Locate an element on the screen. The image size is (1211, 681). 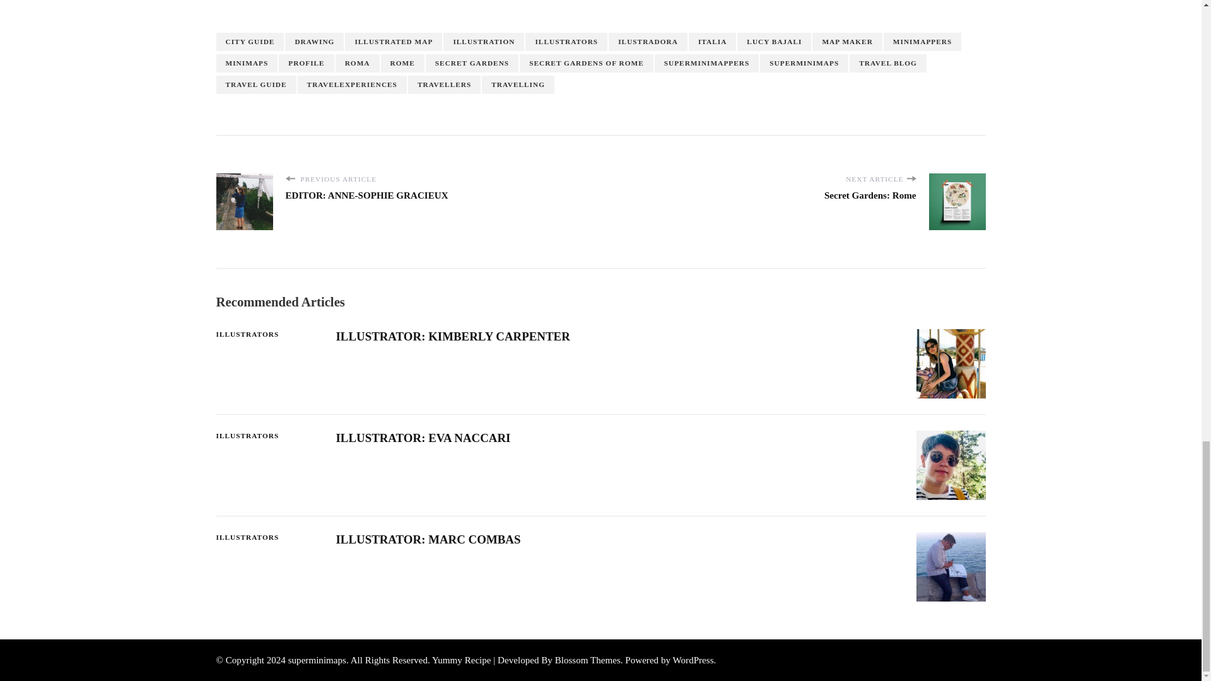
SUPERMINIMAPPERS is located at coordinates (706, 63).